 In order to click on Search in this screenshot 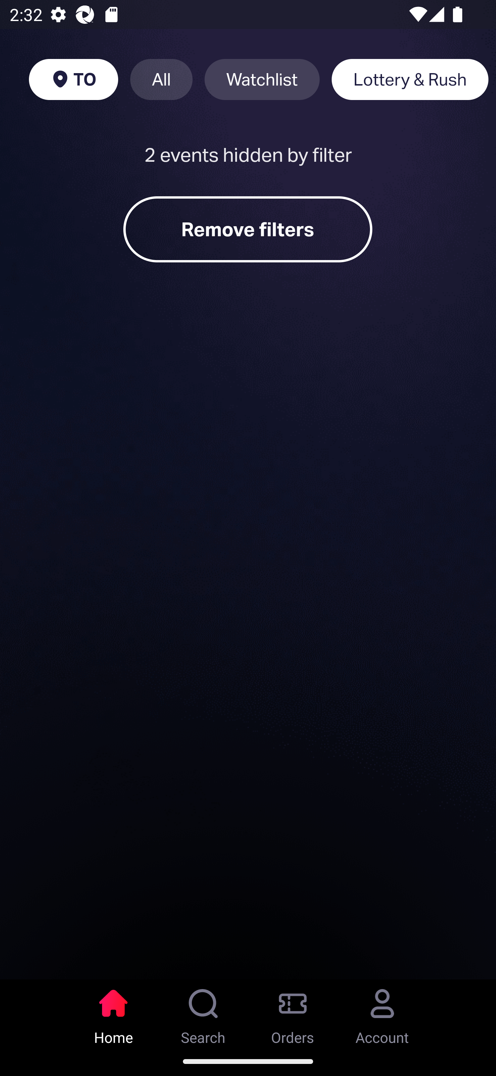, I will do `click(203, 1013)`.